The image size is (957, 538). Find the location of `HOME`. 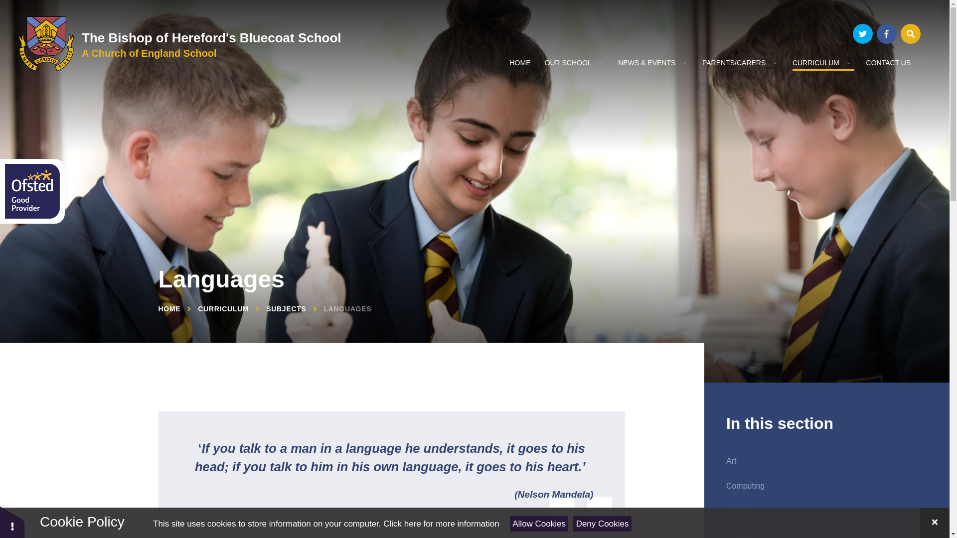

HOME is located at coordinates (519, 62).